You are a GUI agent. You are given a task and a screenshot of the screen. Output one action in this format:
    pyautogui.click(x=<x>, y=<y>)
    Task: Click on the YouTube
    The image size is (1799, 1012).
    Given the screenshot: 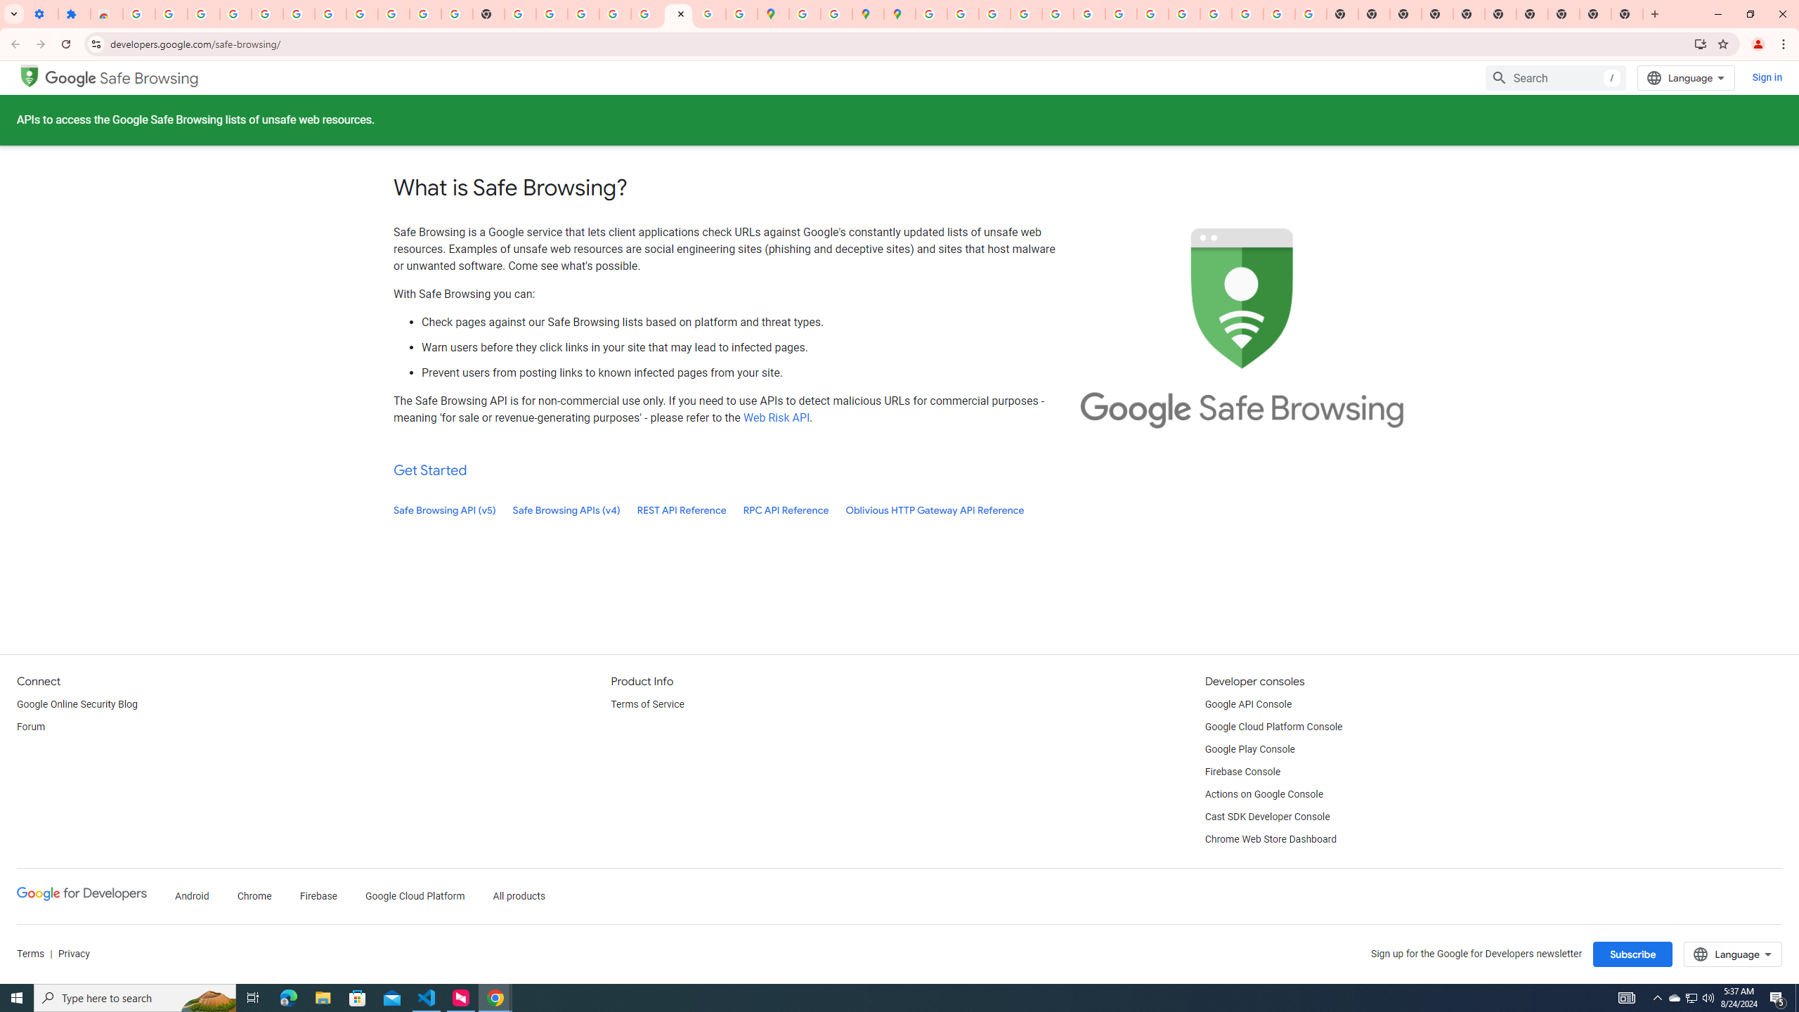 What is the action you would take?
    pyautogui.click(x=425, y=14)
    